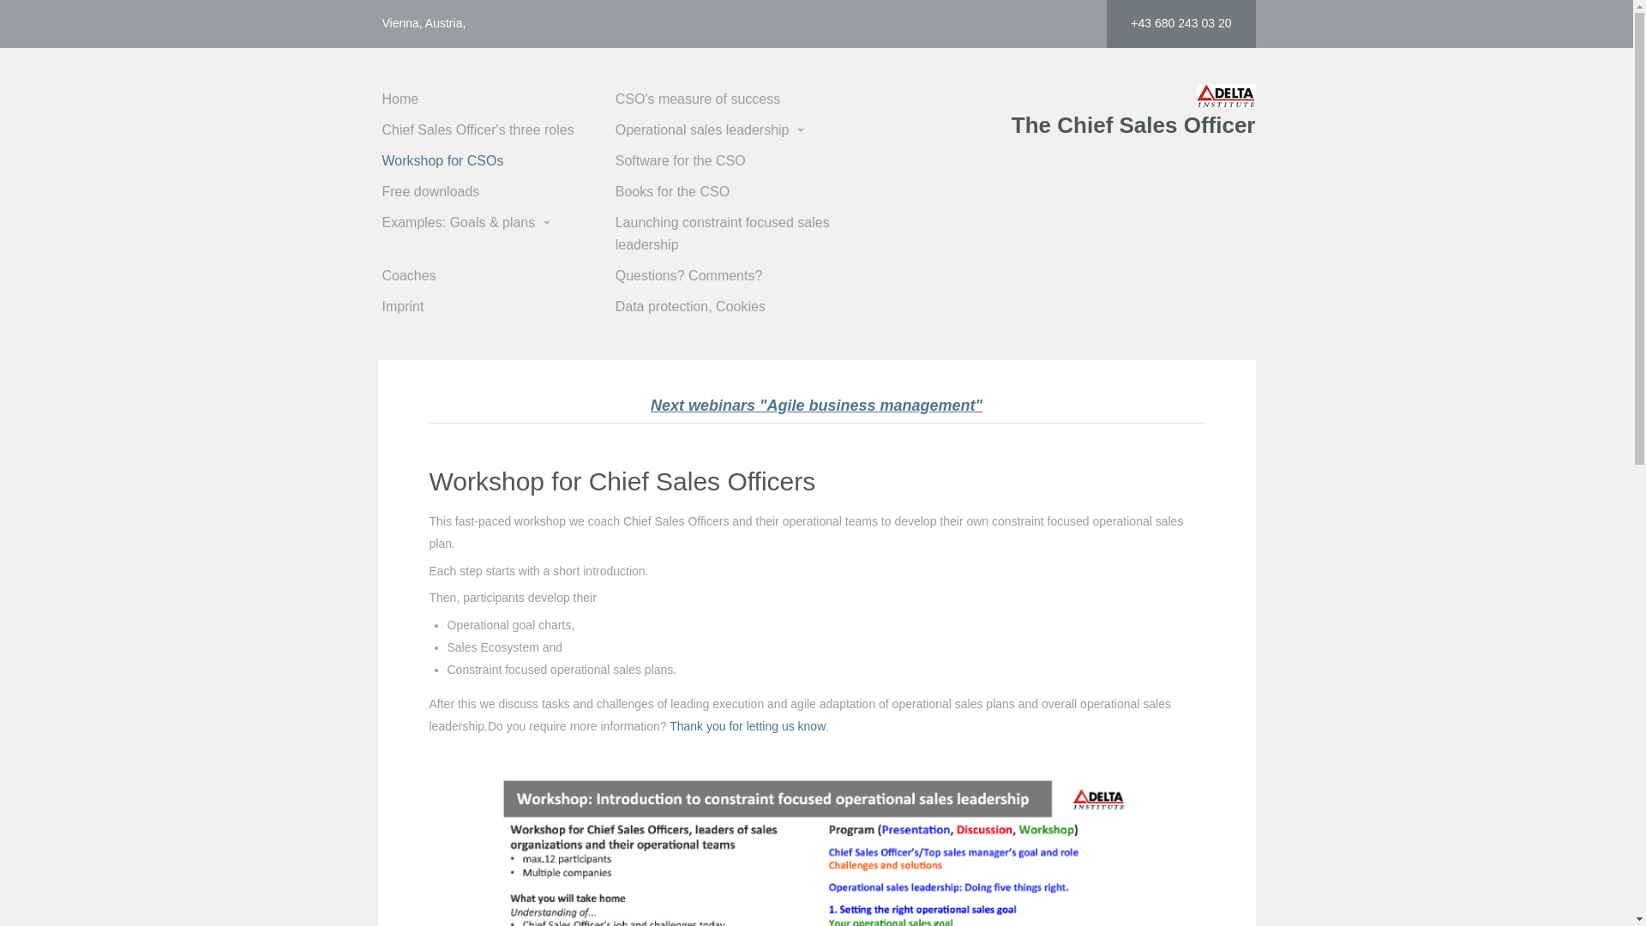 The height and width of the screenshot is (926, 1646). Describe the element at coordinates (816, 406) in the screenshot. I see `Next webinars "Agile business management"` at that location.